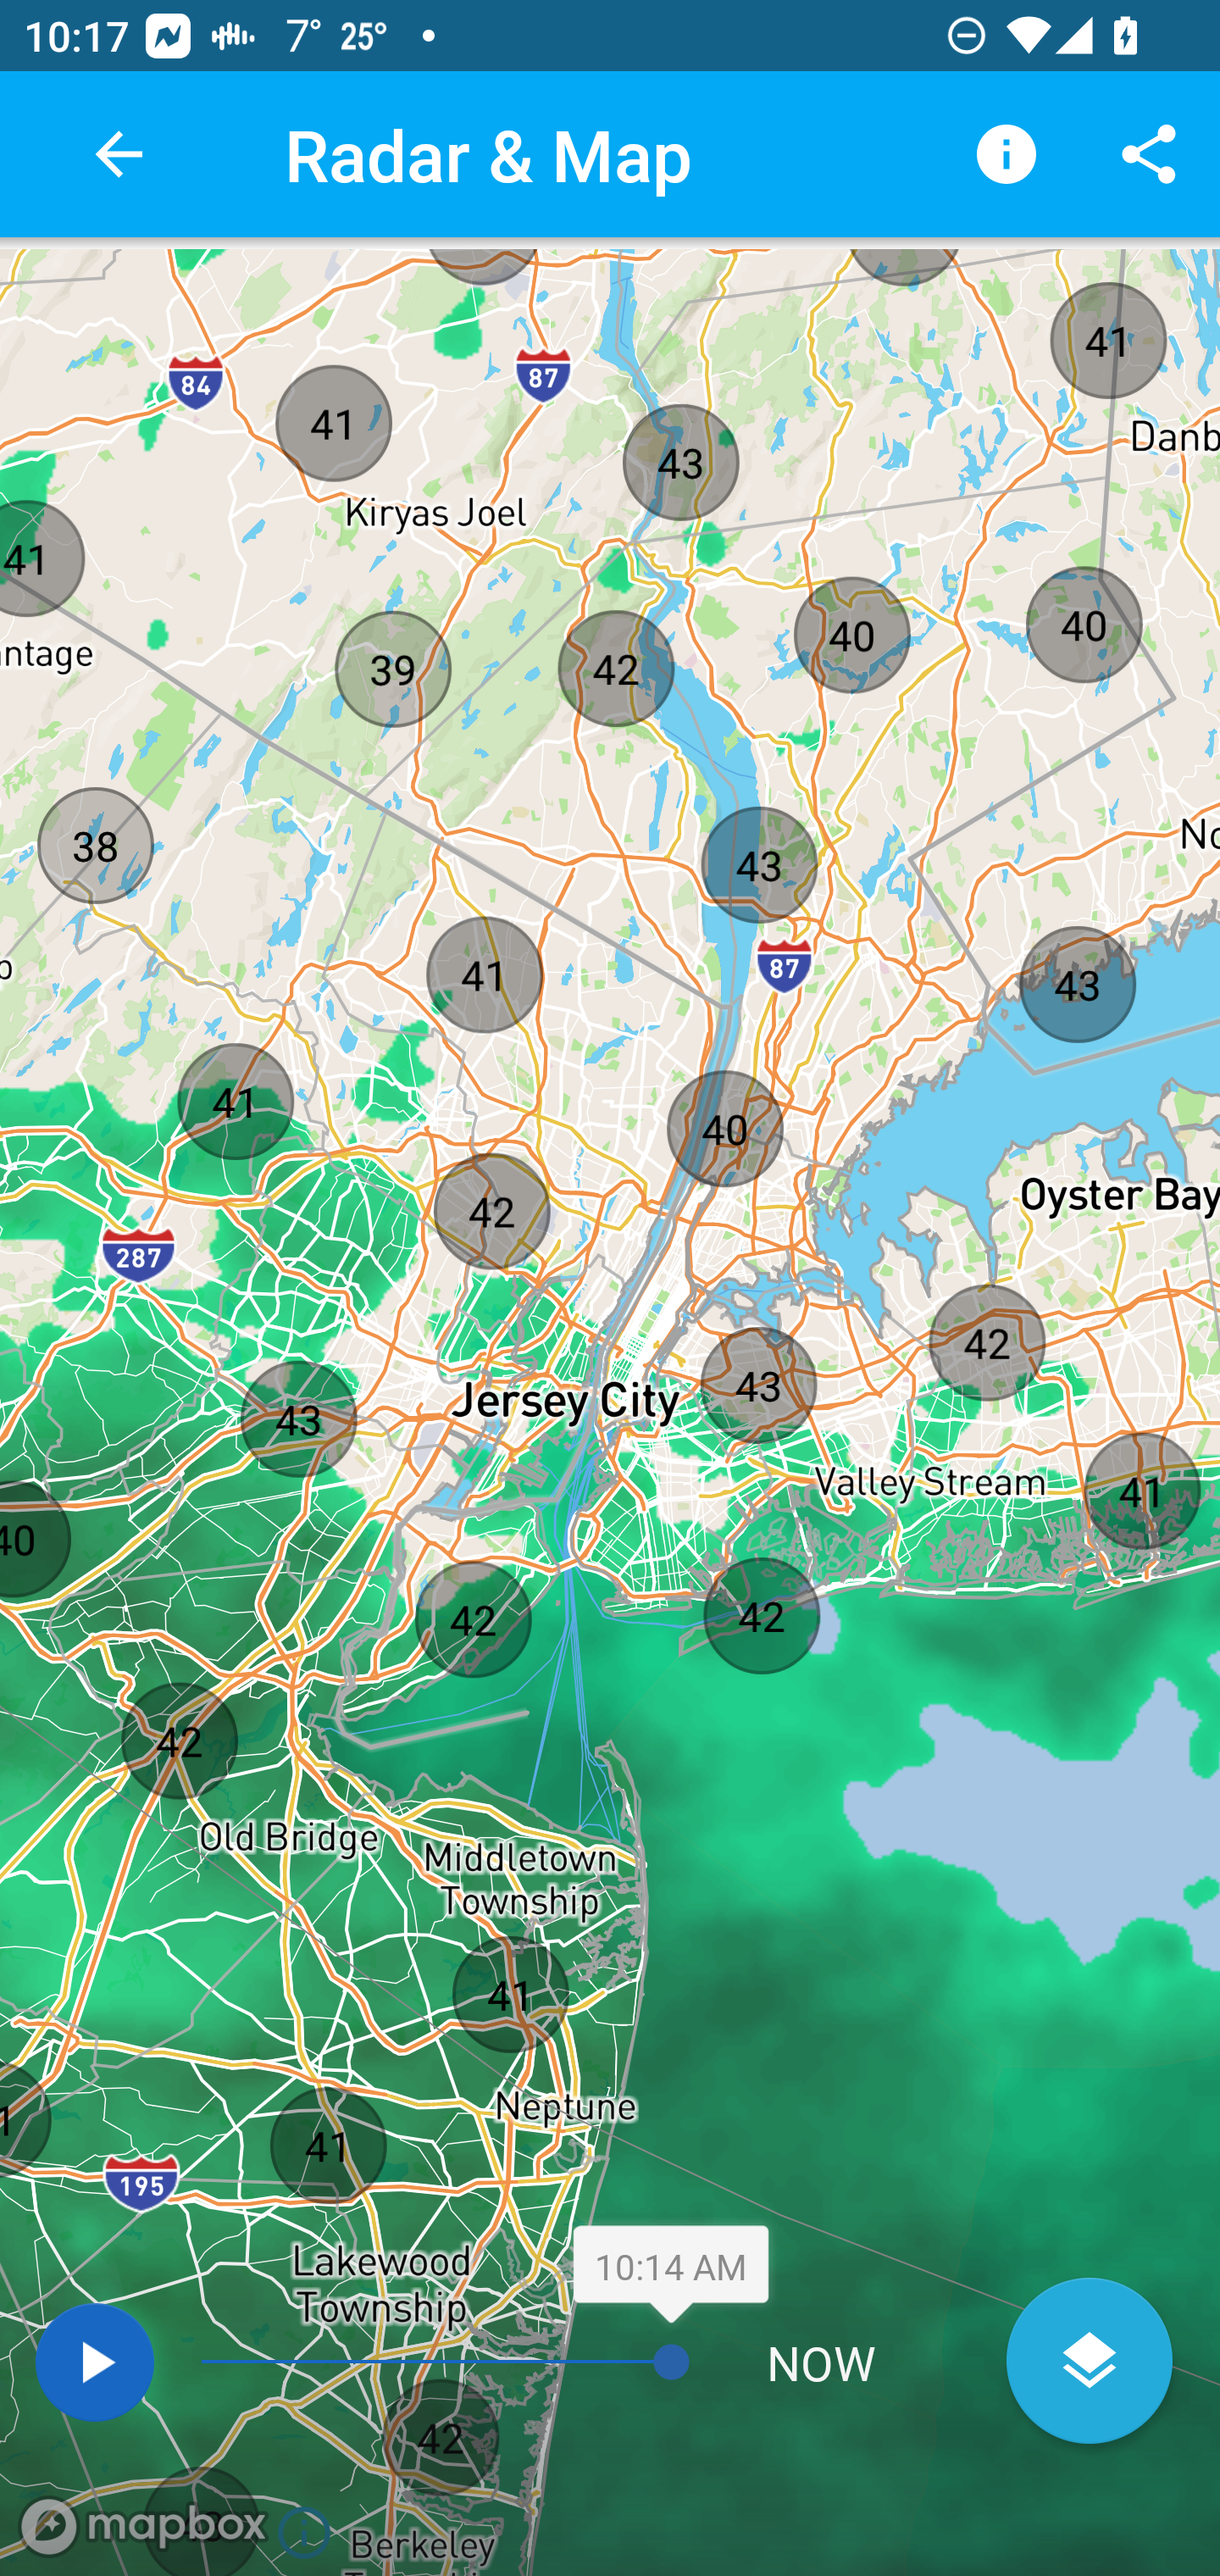 The image size is (1220, 2576). I want to click on Open layers menu., so click(1090, 2361).